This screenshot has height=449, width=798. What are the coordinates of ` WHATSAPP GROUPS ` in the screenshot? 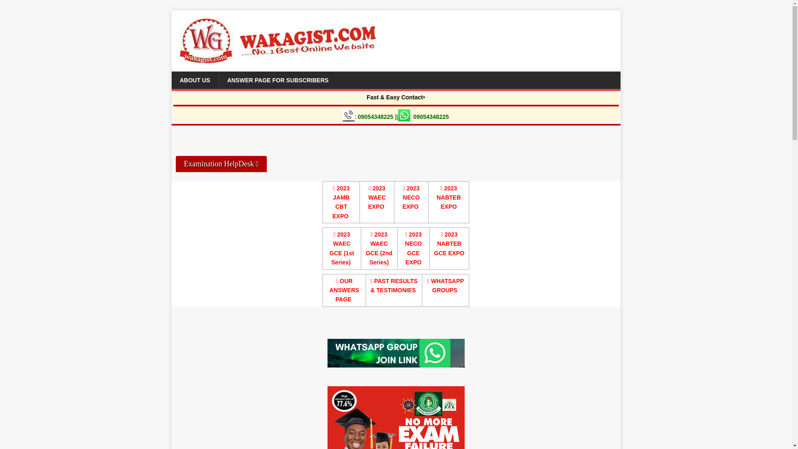 It's located at (445, 286).